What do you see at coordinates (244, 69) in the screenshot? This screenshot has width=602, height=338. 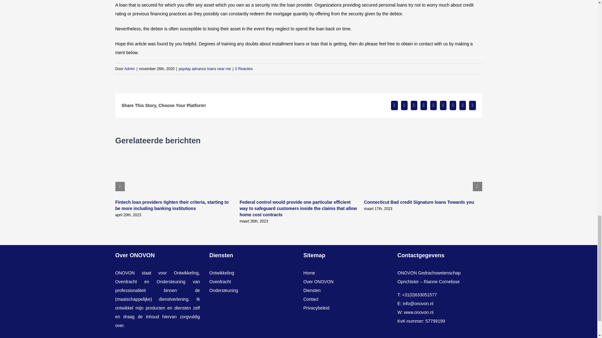 I see `0 Reacties` at bounding box center [244, 69].